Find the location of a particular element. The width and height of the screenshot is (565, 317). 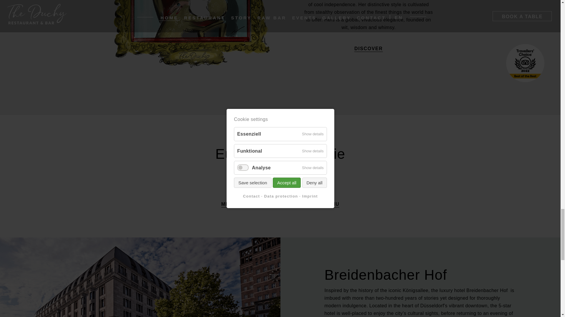

MENU is located at coordinates (229, 204).